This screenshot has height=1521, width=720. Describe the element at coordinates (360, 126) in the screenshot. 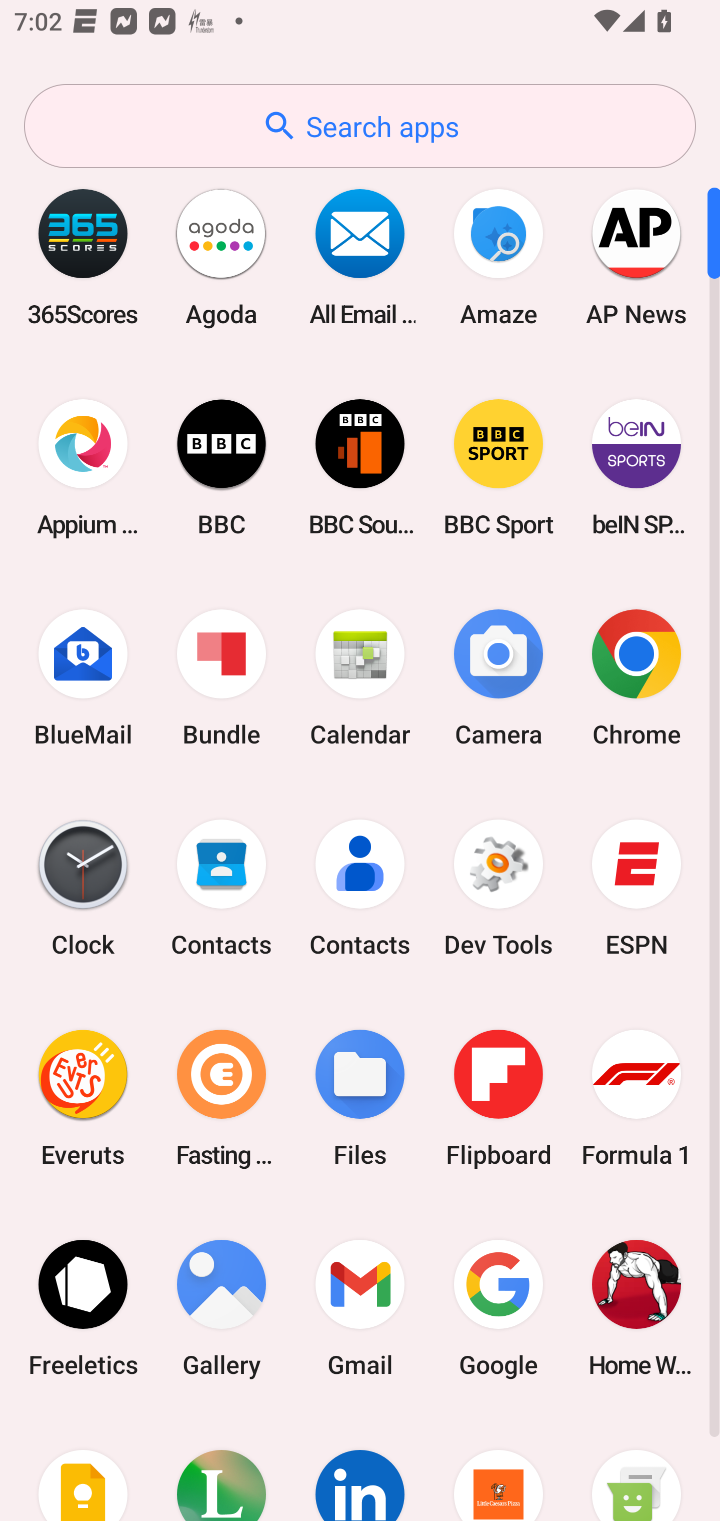

I see `  Search apps` at that location.